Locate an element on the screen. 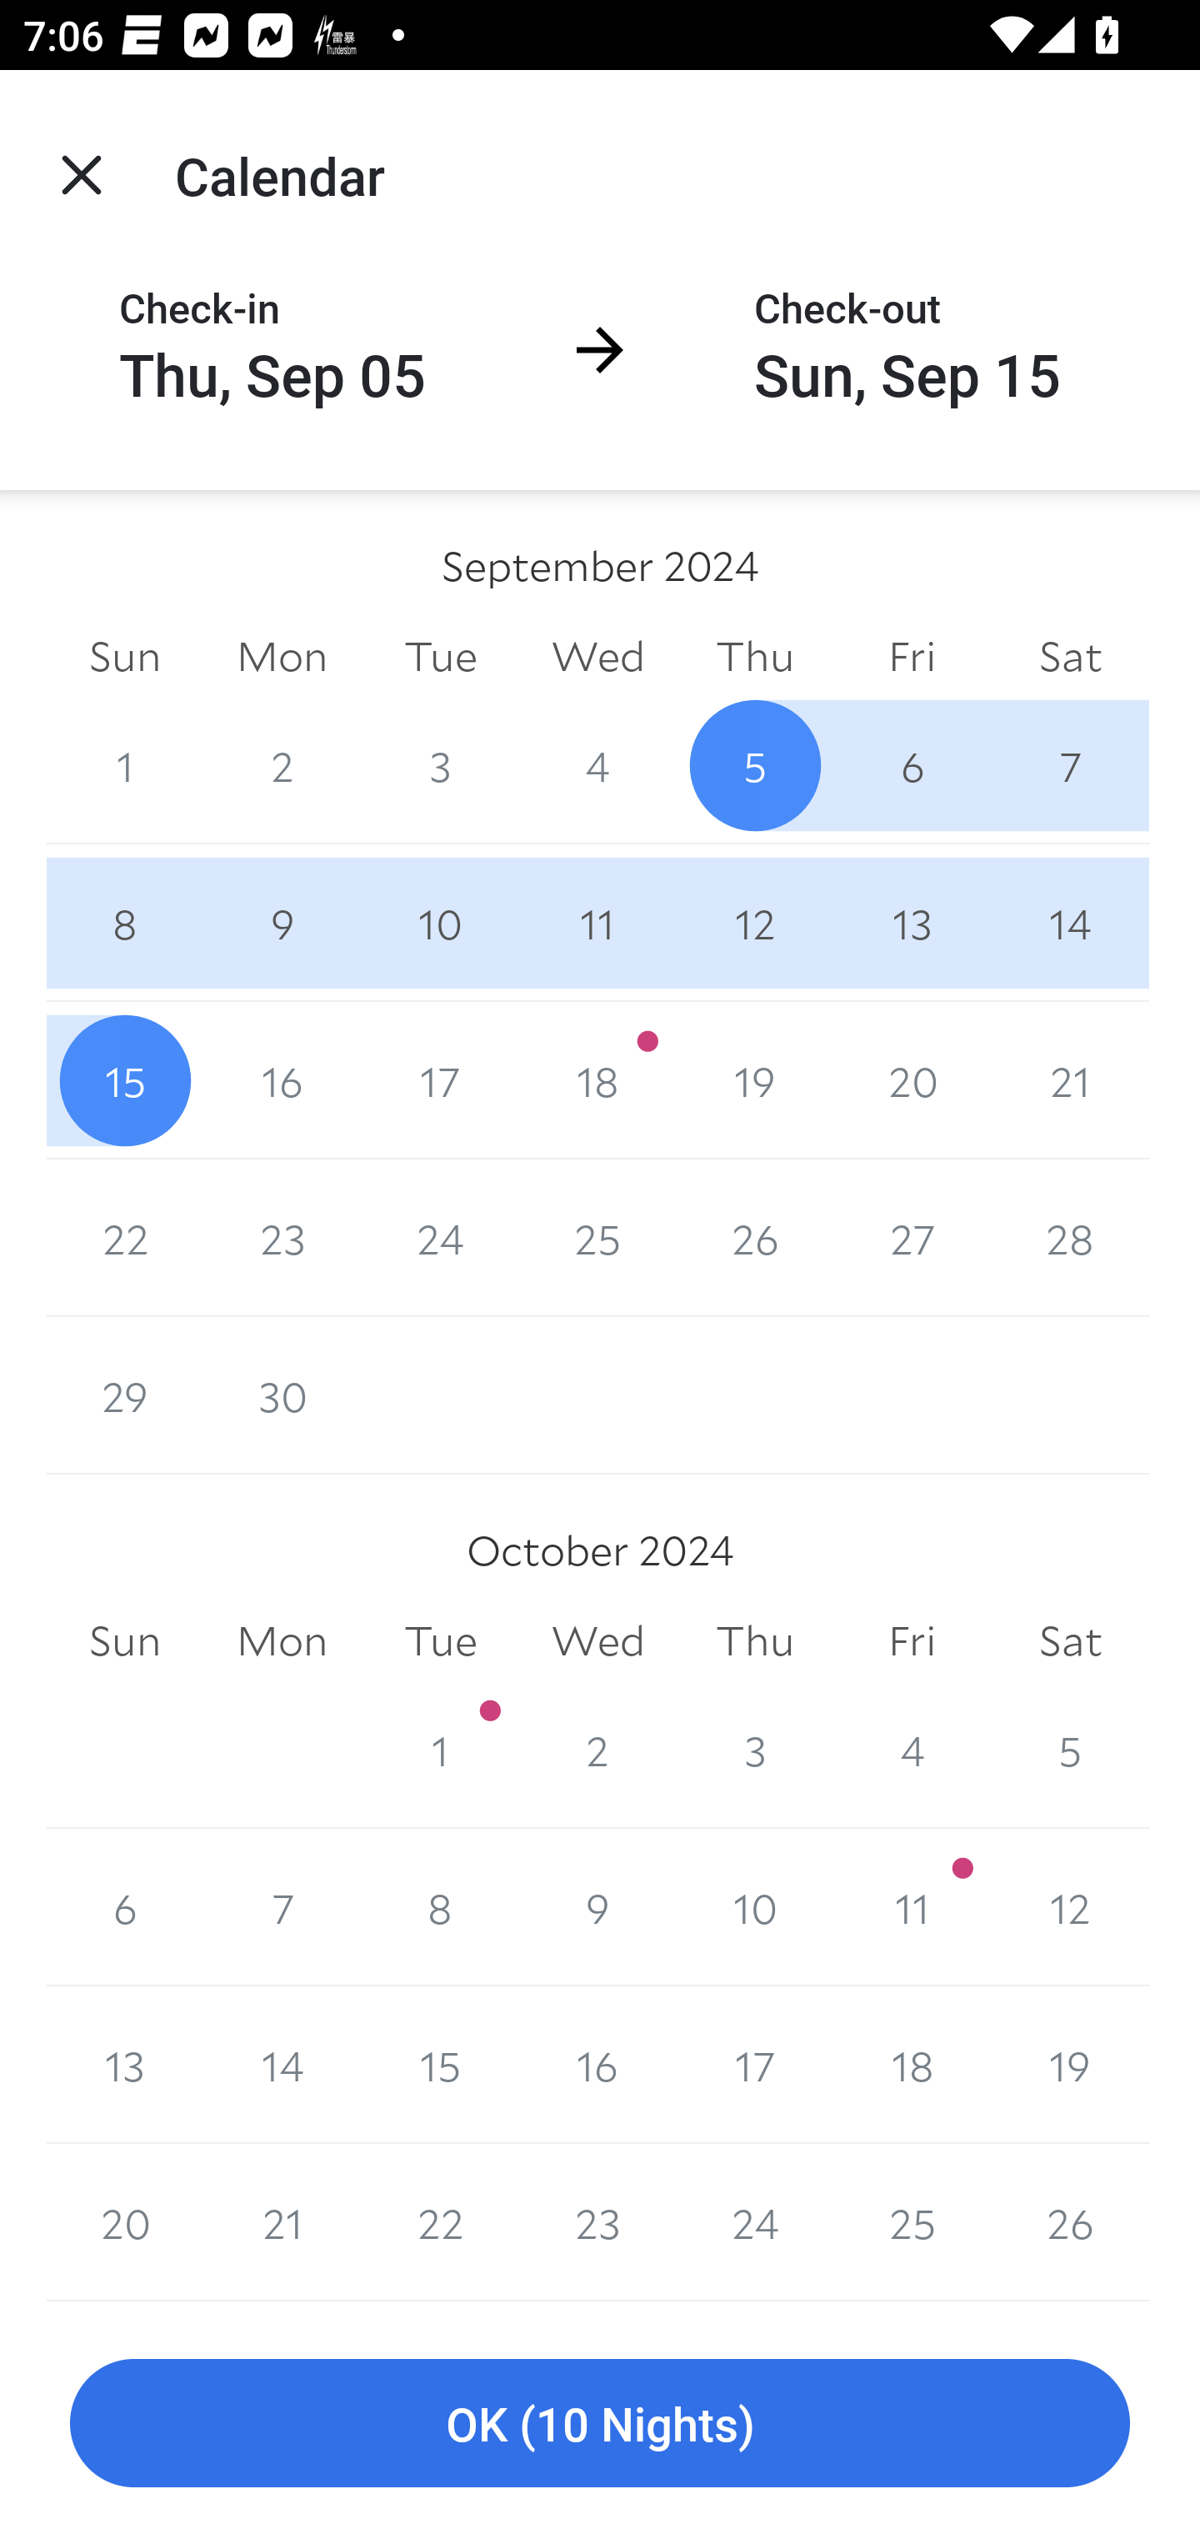 This screenshot has height=2534, width=1200. 1 1 October 2024 is located at coordinates (440, 1750).